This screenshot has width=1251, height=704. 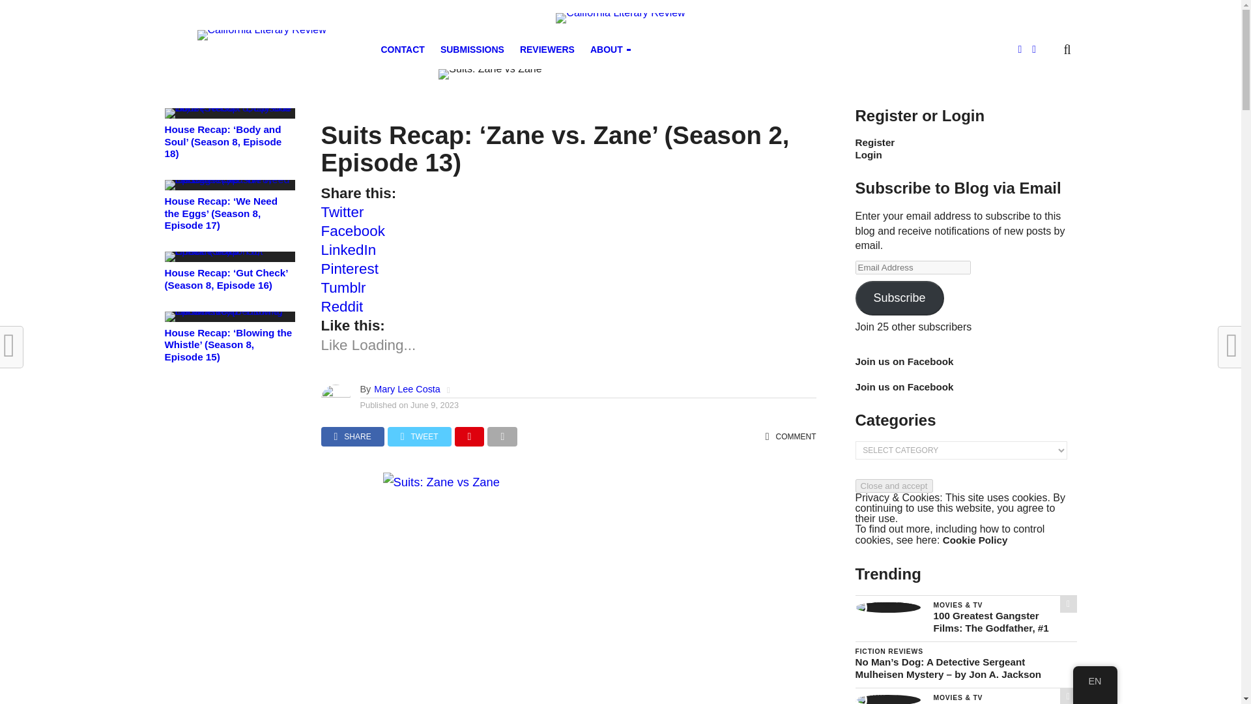 What do you see at coordinates (472, 50) in the screenshot?
I see `SUBMISSIONS` at bounding box center [472, 50].